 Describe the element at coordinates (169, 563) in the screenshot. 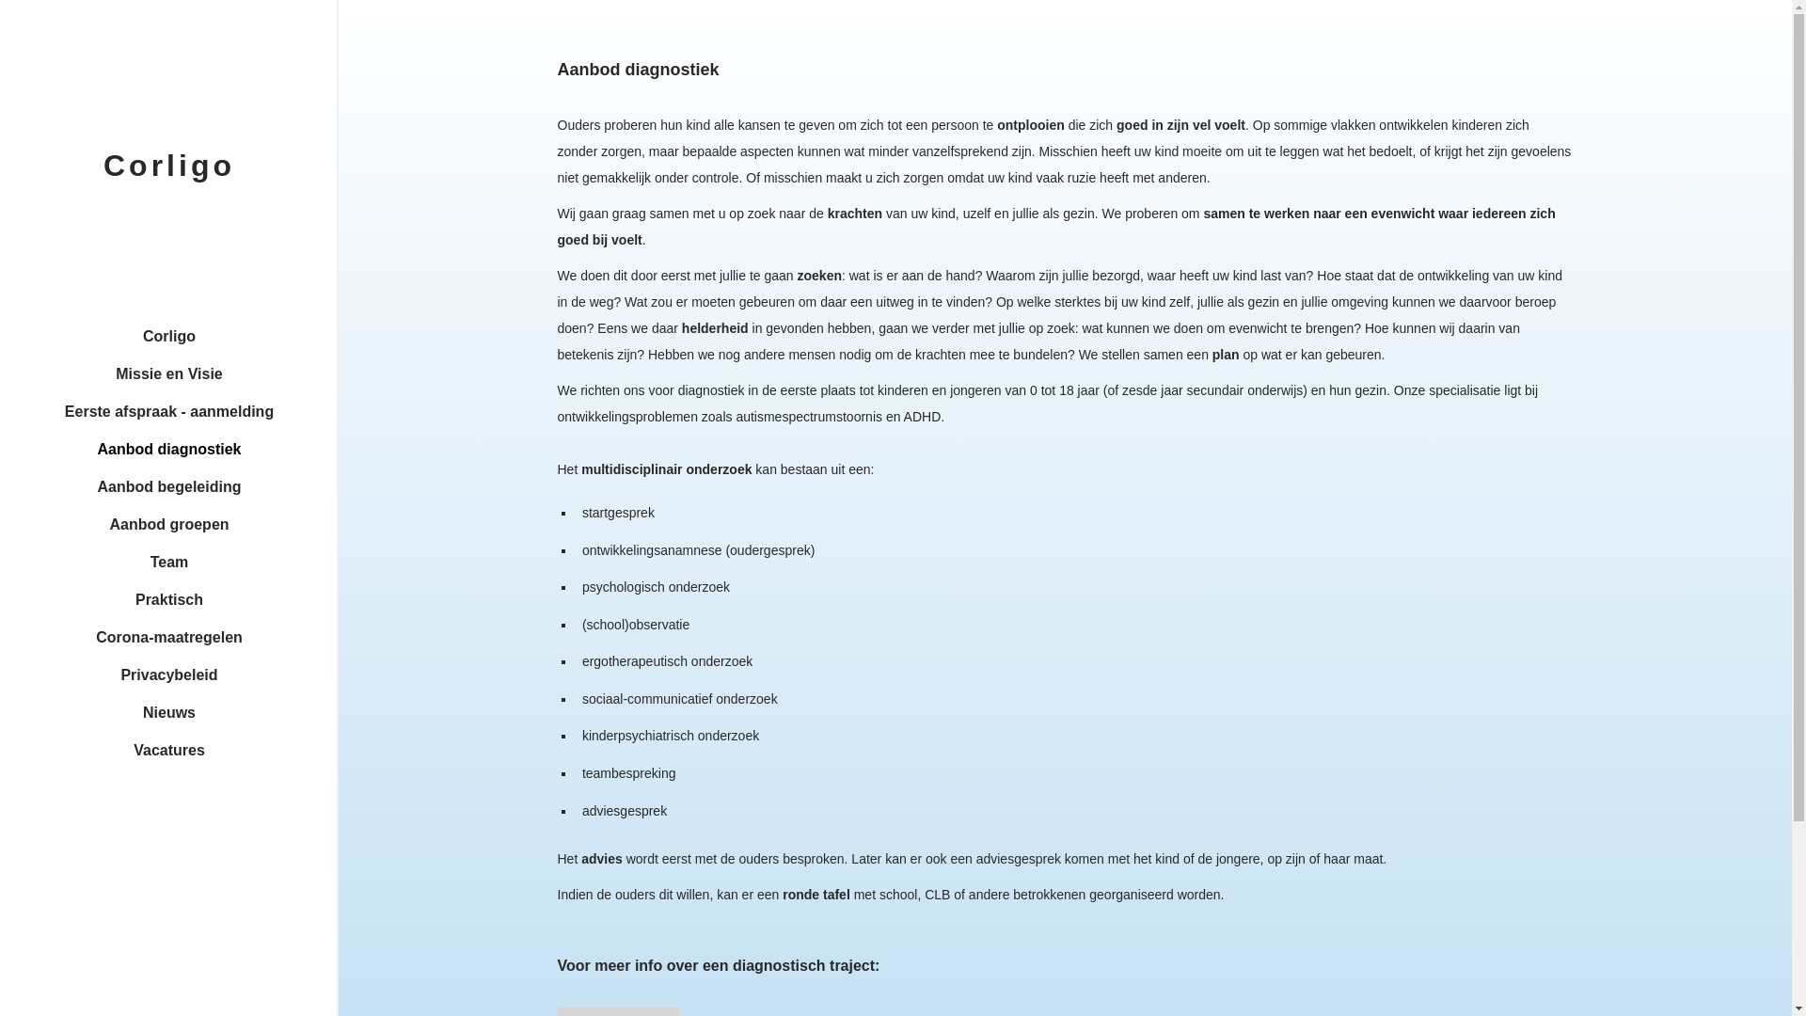

I see `Team` at that location.